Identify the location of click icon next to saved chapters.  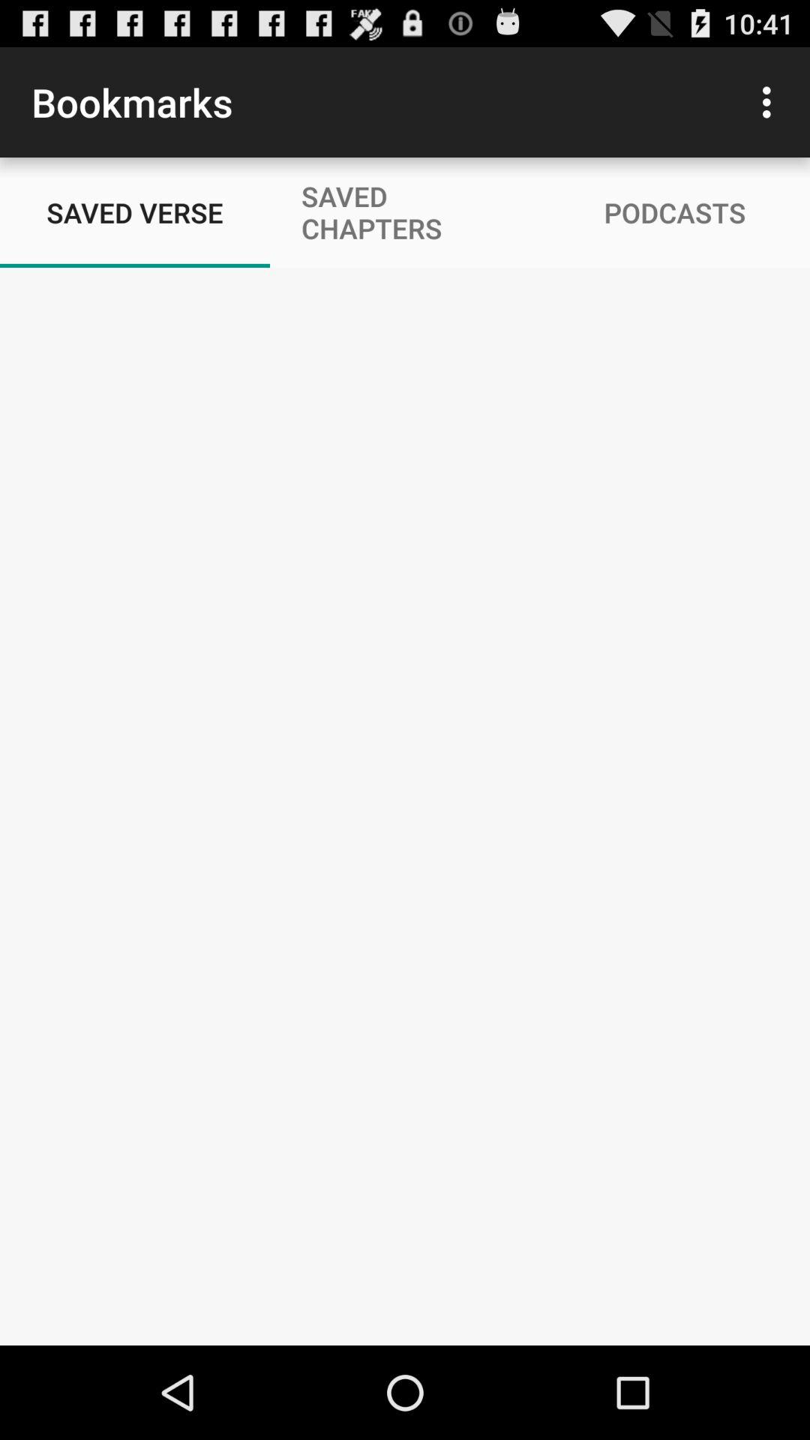
(771, 102).